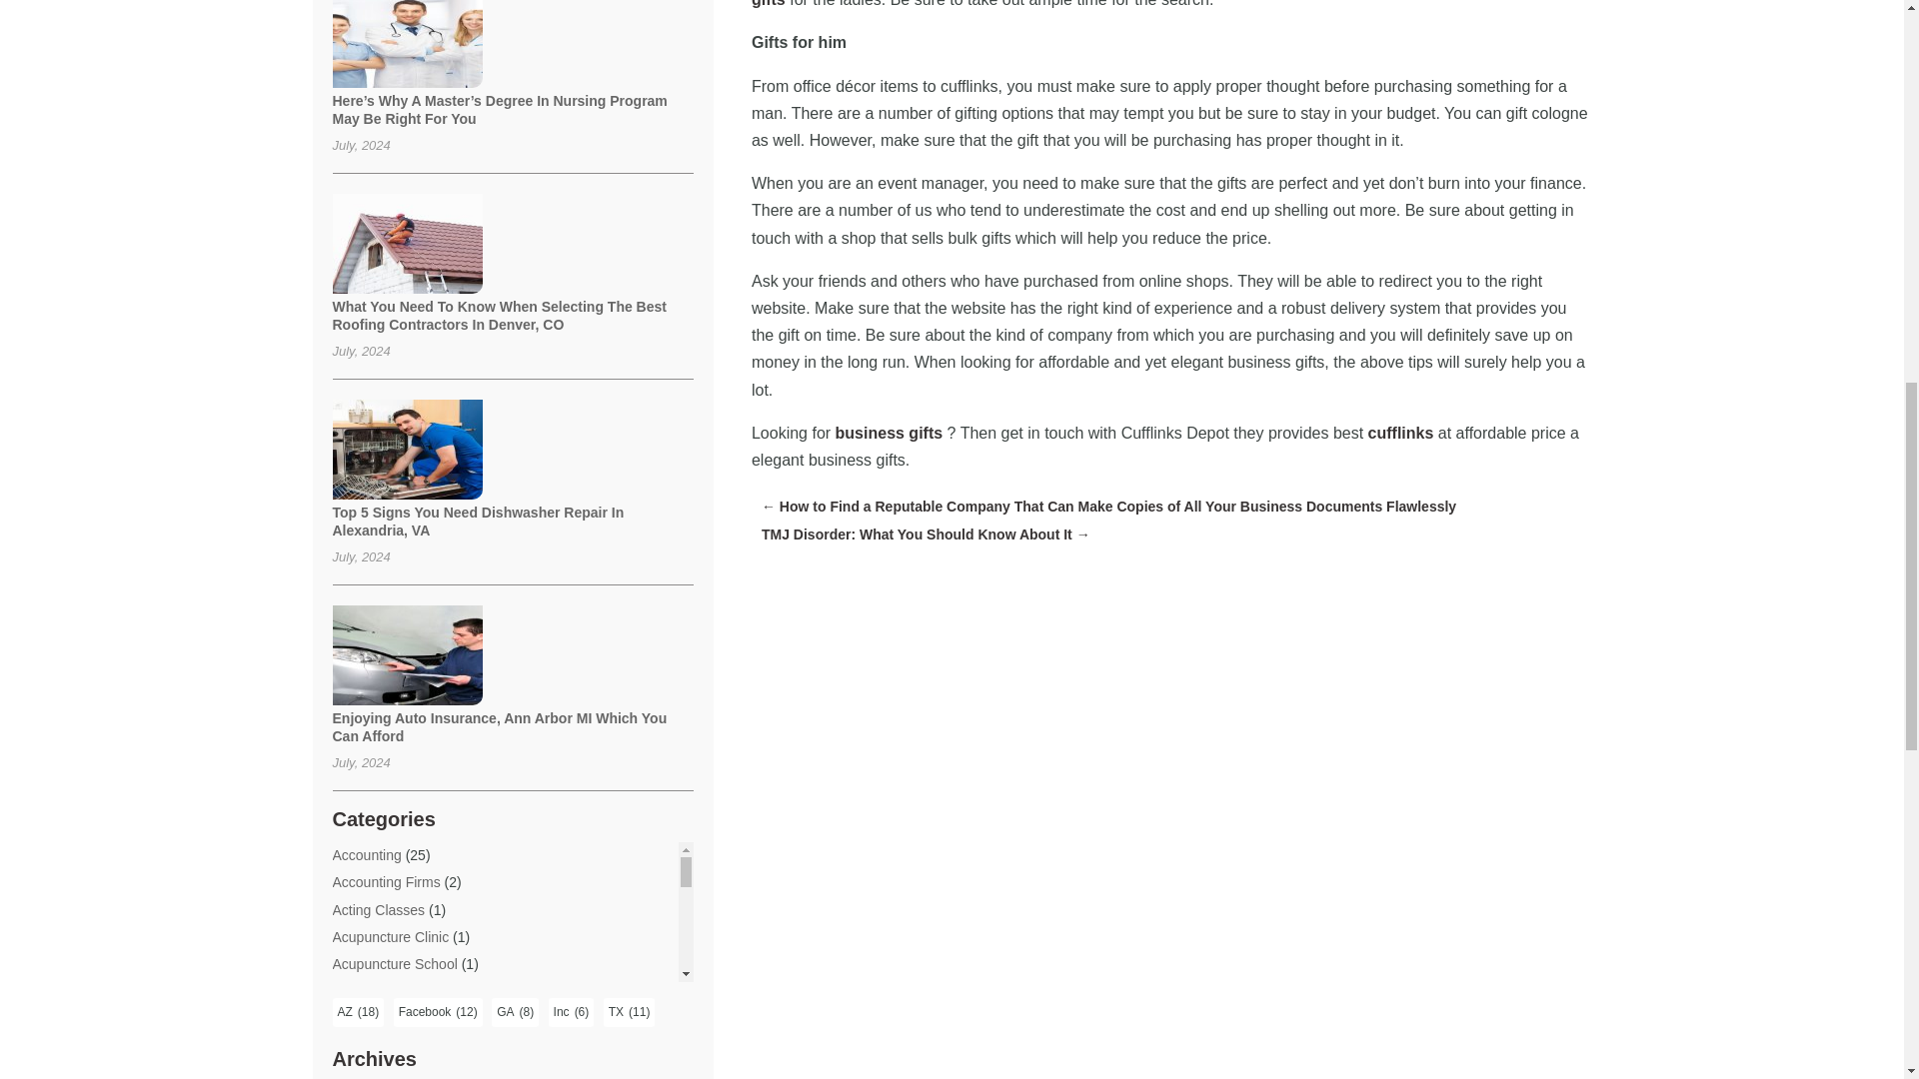  I want to click on Acupuncture School, so click(394, 963).